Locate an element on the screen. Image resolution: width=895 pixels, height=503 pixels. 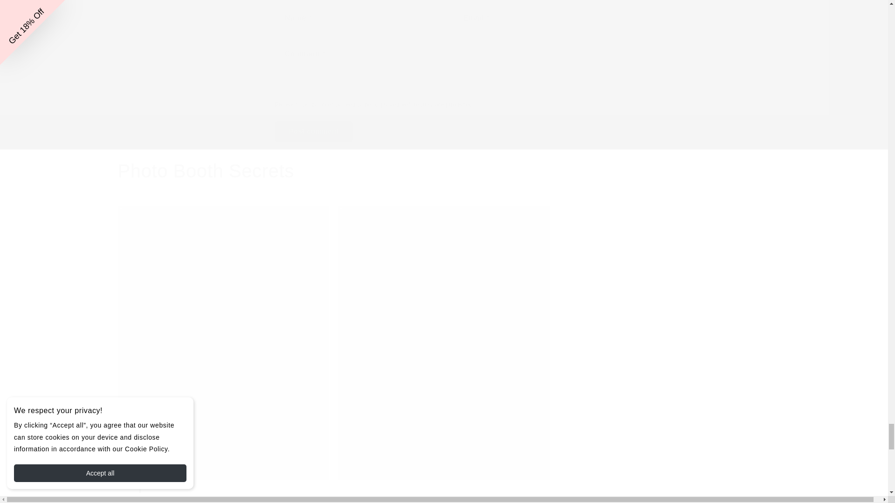
Post comment is located at coordinates (314, 131).